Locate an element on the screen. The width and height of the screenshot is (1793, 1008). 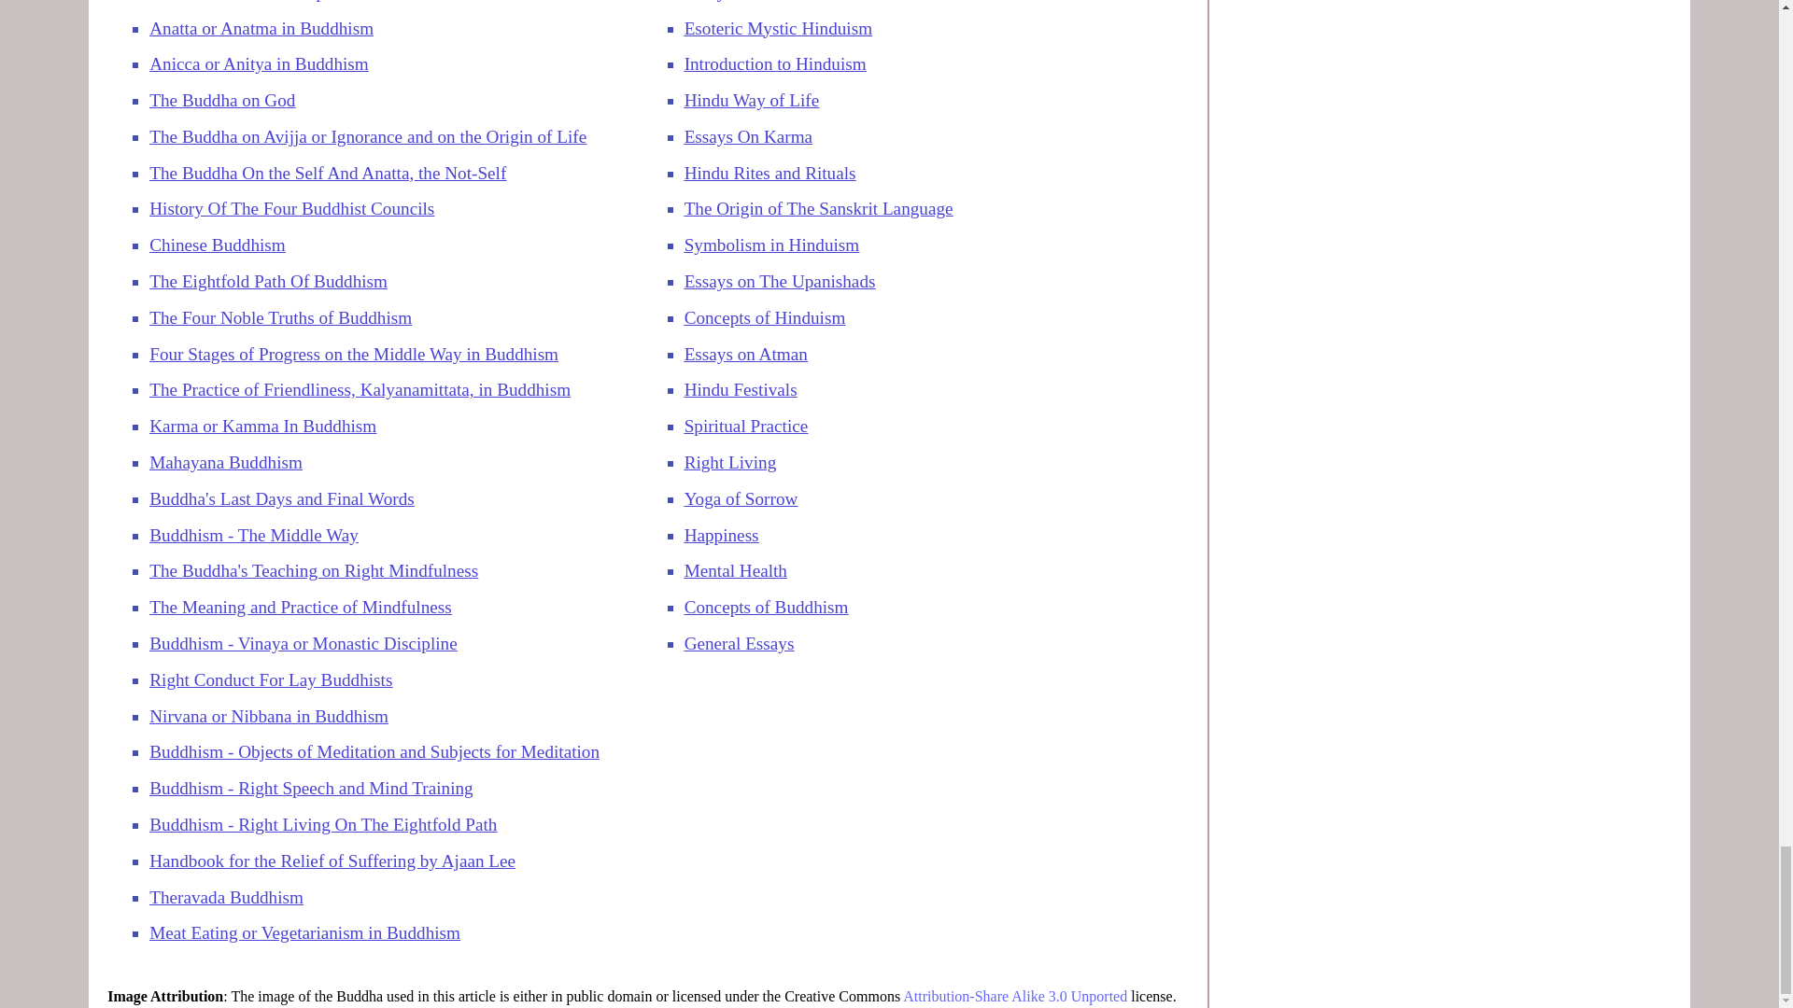
Anatta or Anatma in Buddhism is located at coordinates (261, 27).